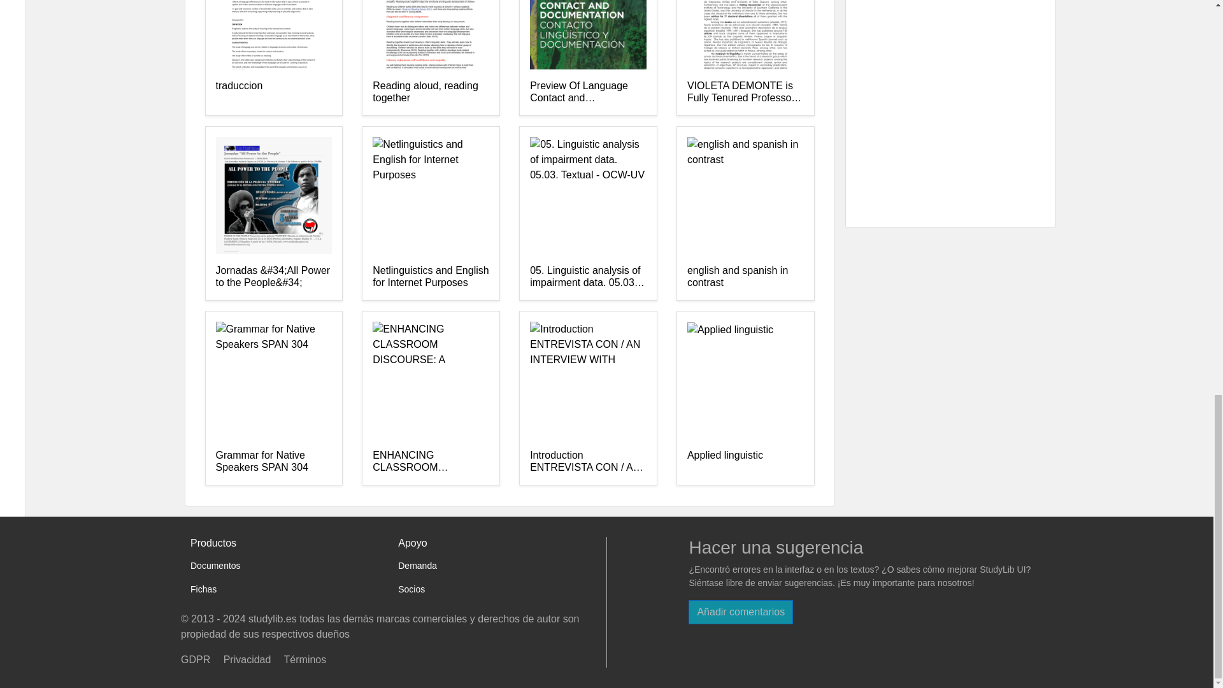 The image size is (1223, 688). Describe the element at coordinates (745, 276) in the screenshot. I see `english and spanish in contrast` at that location.